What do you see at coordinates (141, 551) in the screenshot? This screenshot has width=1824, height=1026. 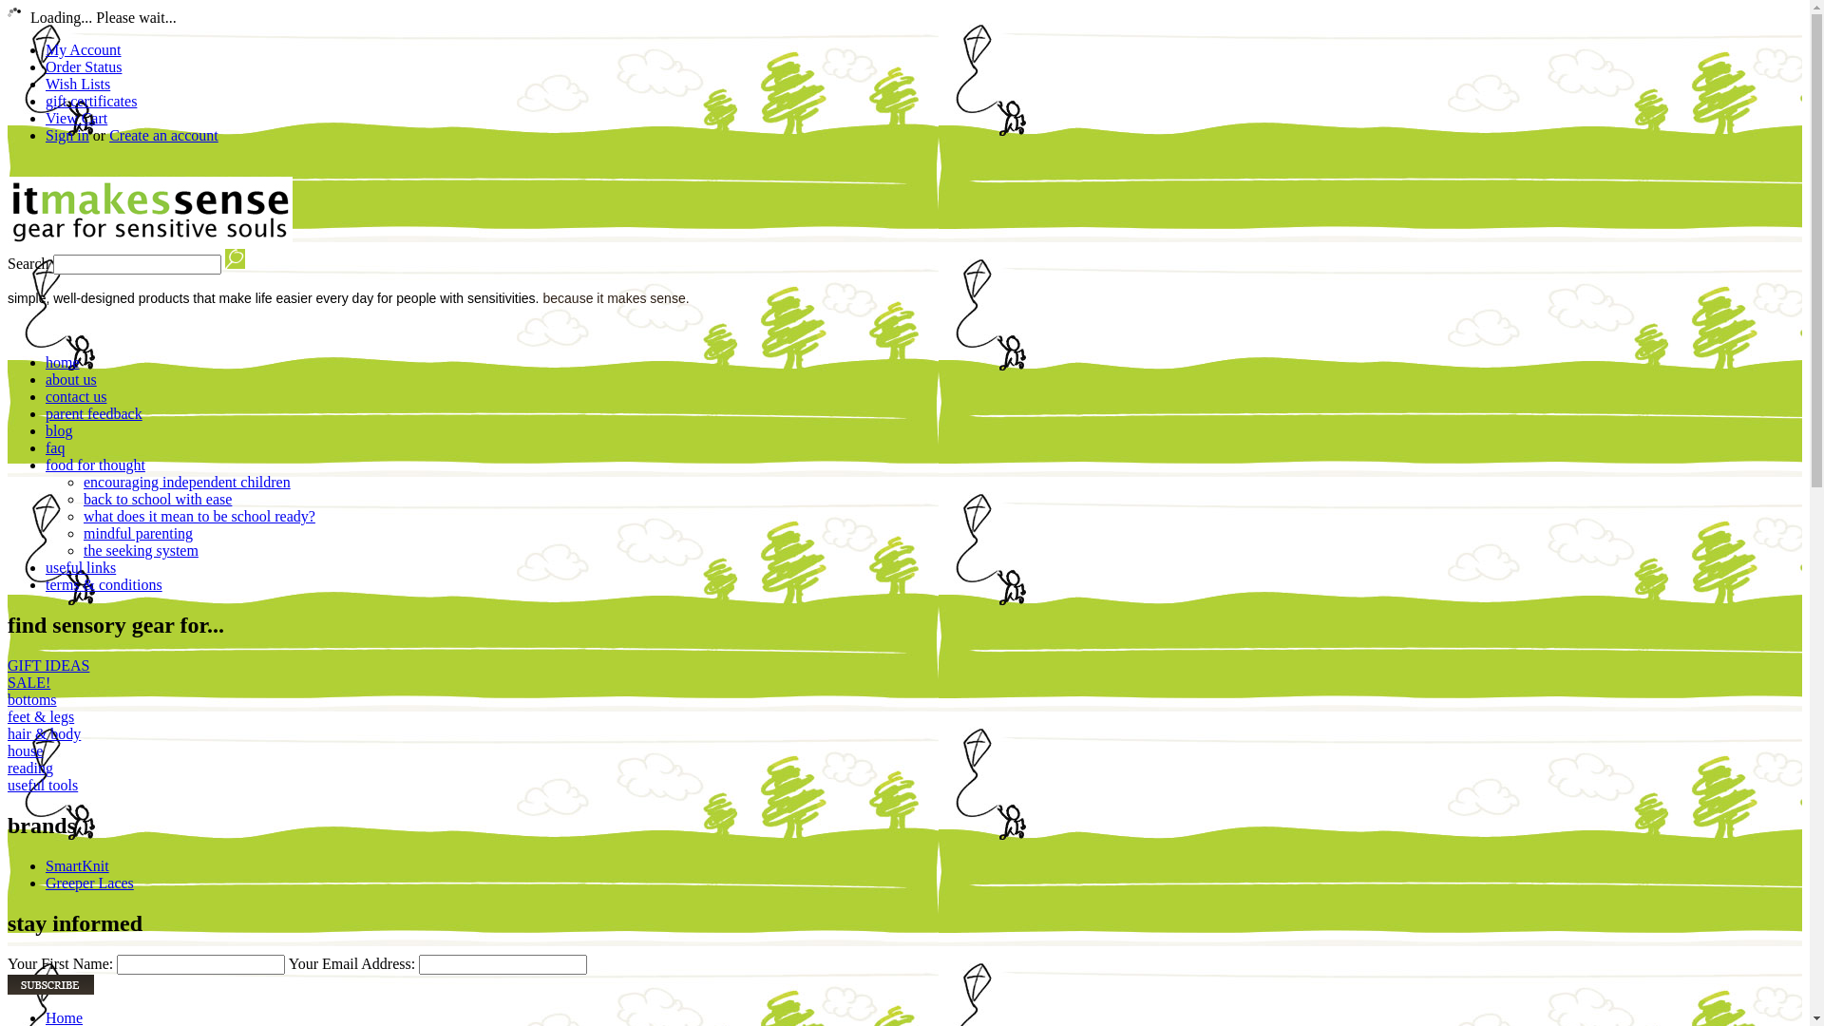 I see `the seeking system` at bounding box center [141, 551].